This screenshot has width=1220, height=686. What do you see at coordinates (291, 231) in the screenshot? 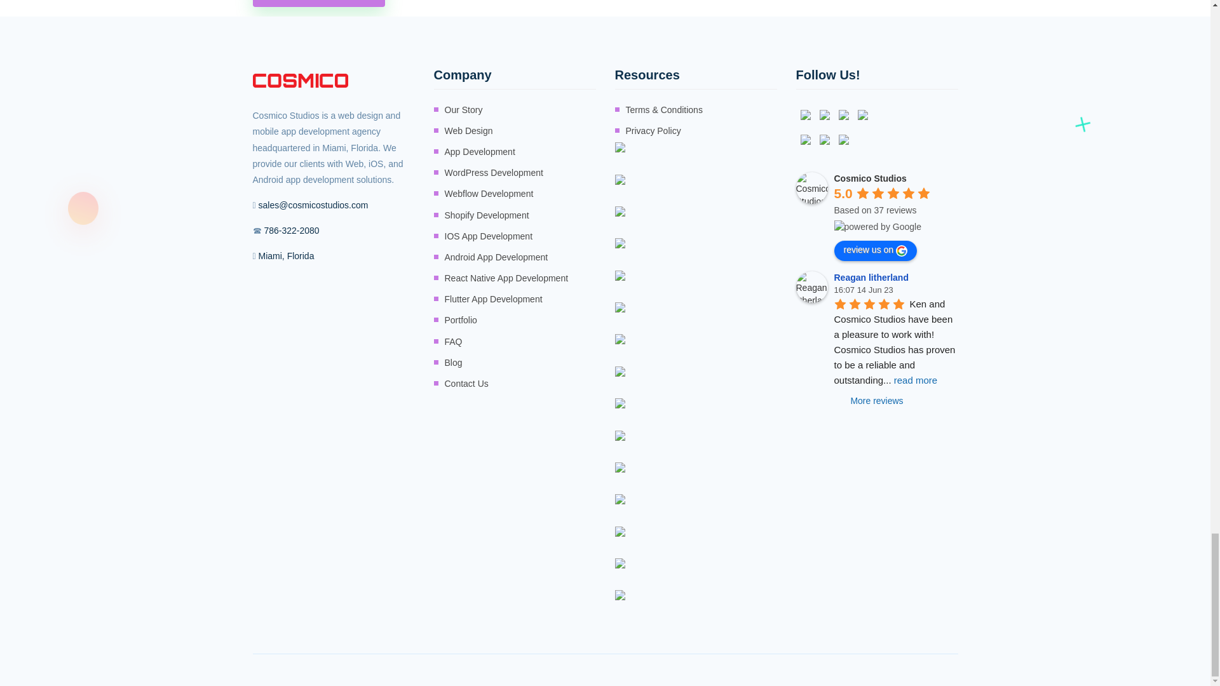
I see `786-322-2080` at bounding box center [291, 231].